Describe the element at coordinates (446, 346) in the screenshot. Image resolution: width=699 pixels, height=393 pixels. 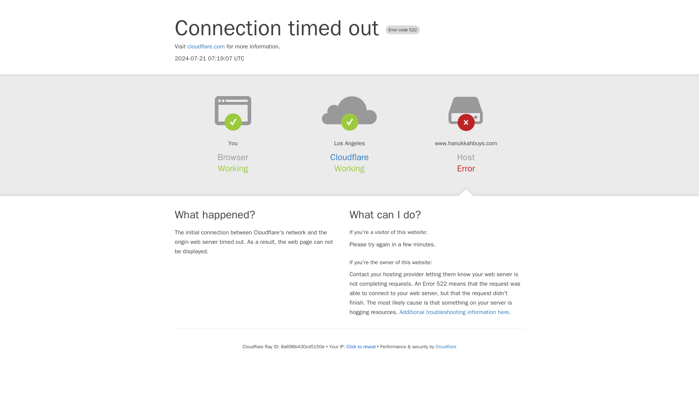
I see `Cloudflare` at that location.